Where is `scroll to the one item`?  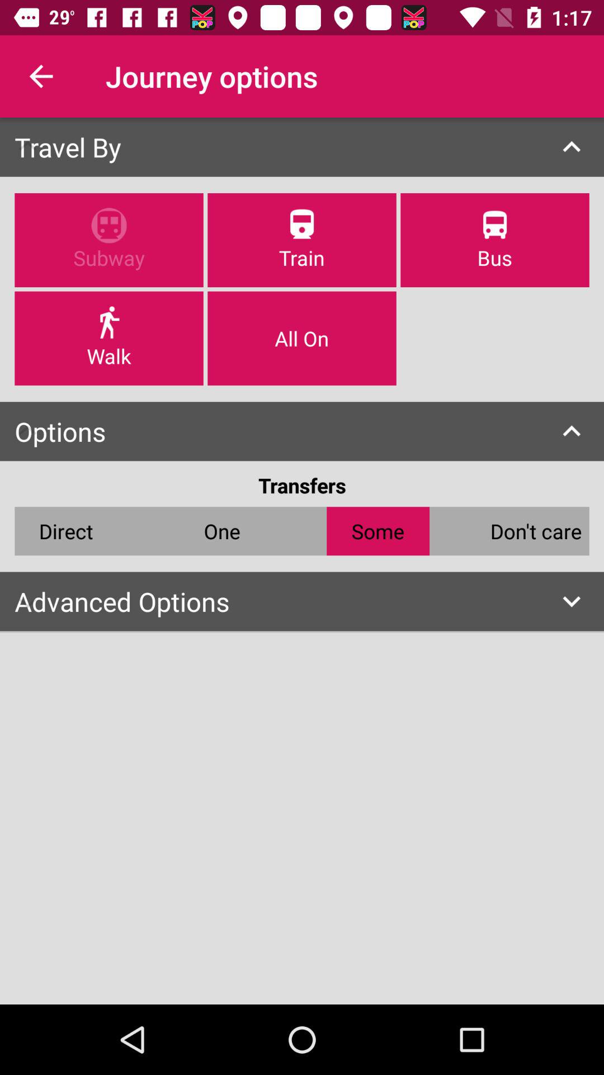
scroll to the one item is located at coordinates (221, 531).